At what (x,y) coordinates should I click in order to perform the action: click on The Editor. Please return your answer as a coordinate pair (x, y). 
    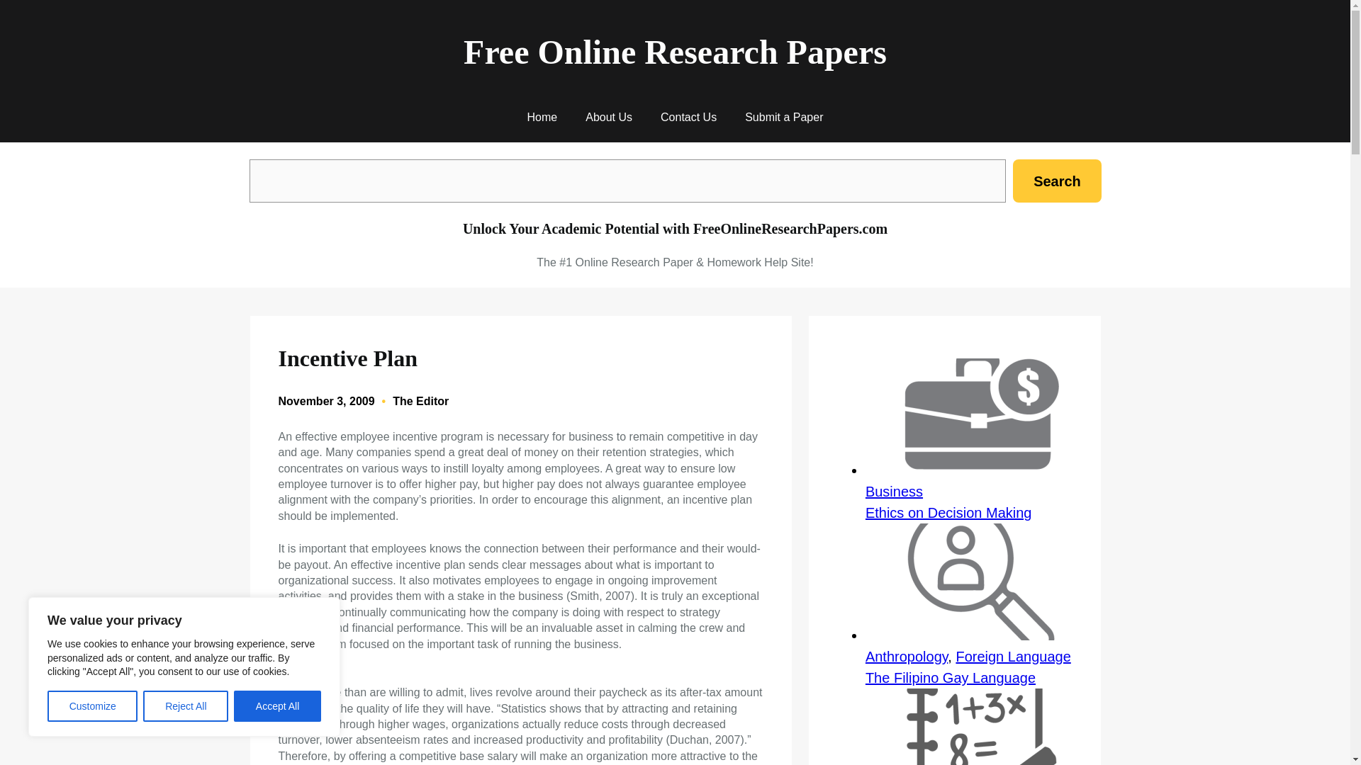
    Looking at the image, I should click on (421, 401).